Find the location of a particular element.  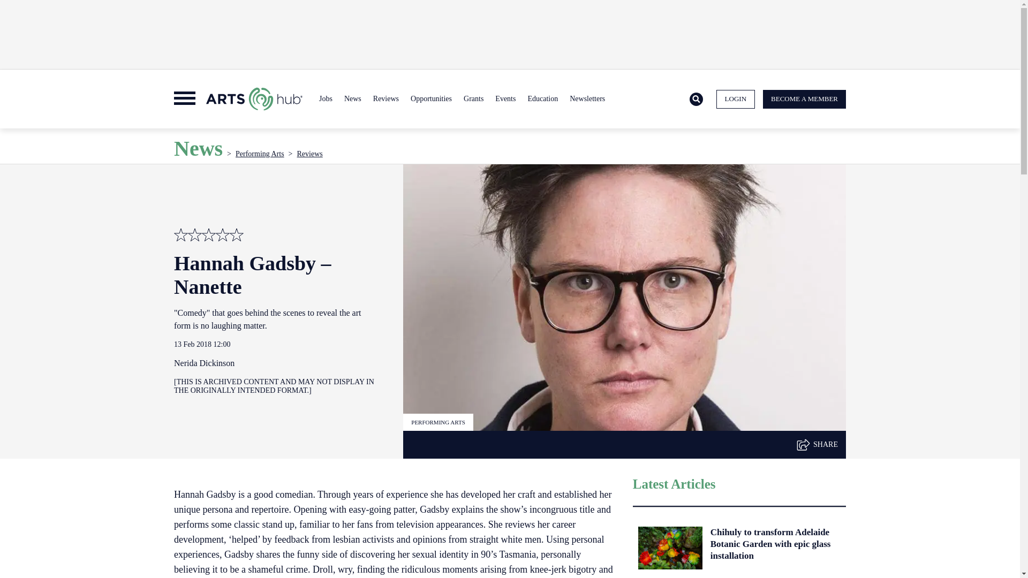

News is located at coordinates (352, 98).